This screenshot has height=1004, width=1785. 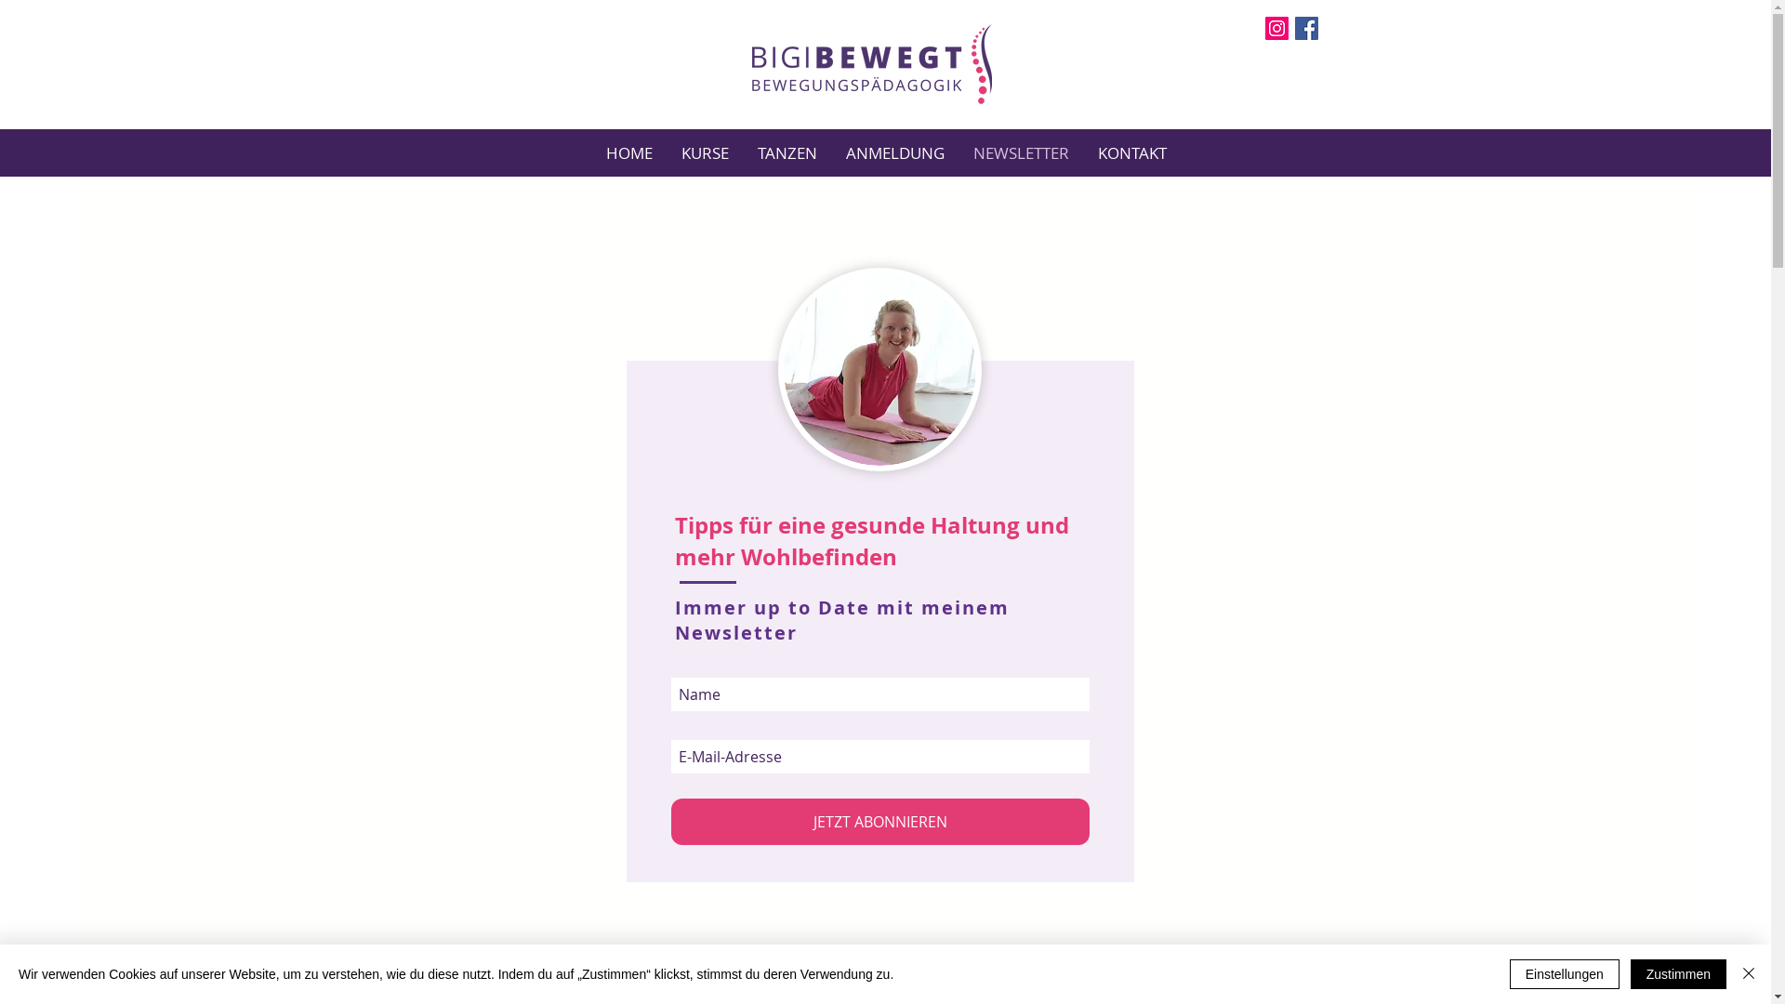 I want to click on NEWSLETTER, so click(x=1020, y=152).